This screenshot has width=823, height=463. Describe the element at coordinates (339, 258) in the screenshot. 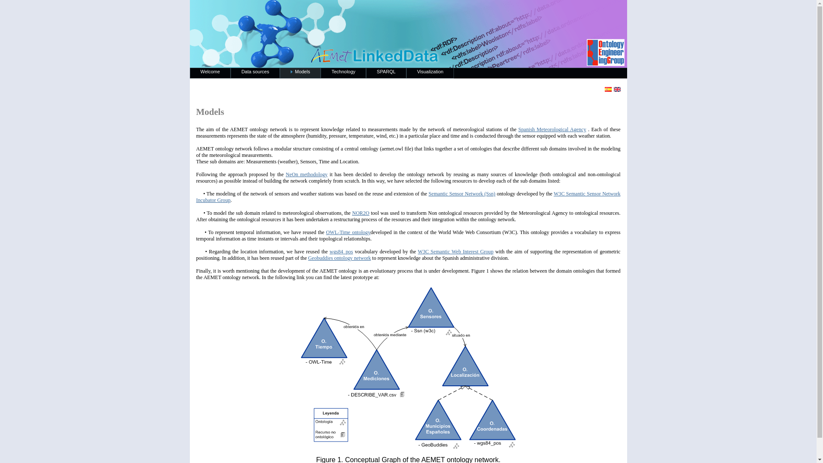

I see `Geobuddies ontology network` at that location.